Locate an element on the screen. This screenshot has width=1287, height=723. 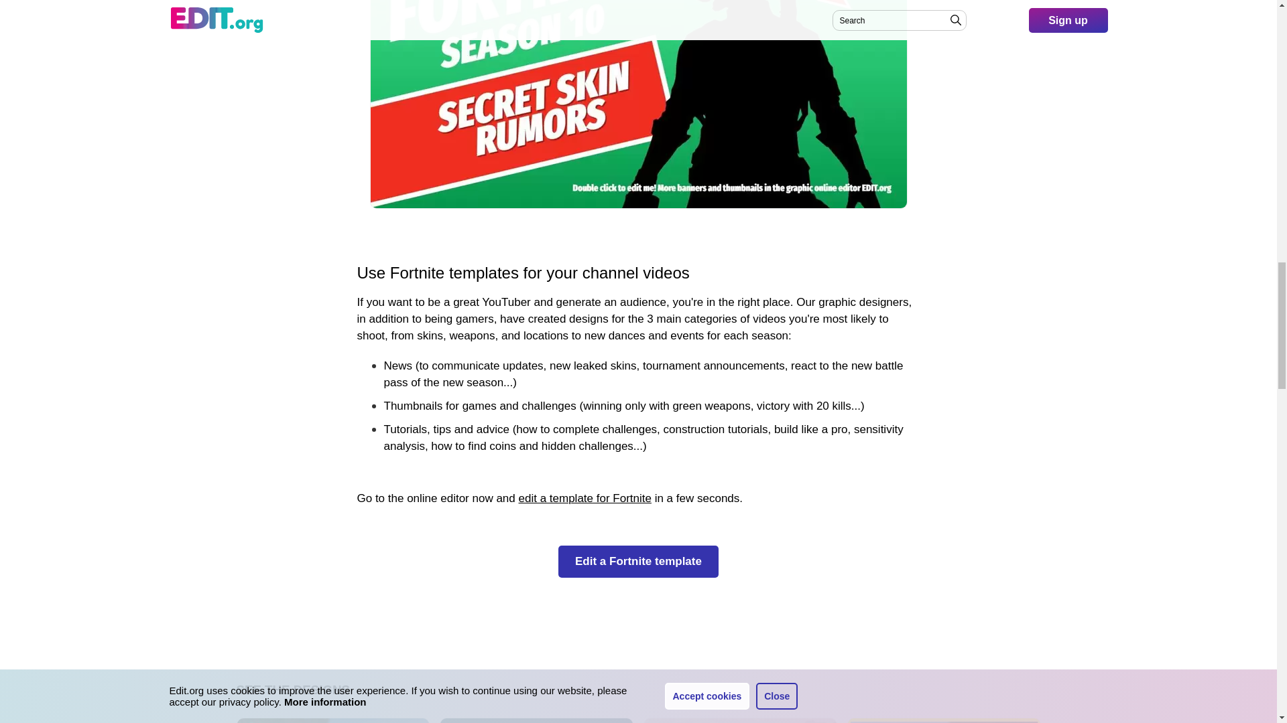
Free editable templates for Fortnite is located at coordinates (585, 498).